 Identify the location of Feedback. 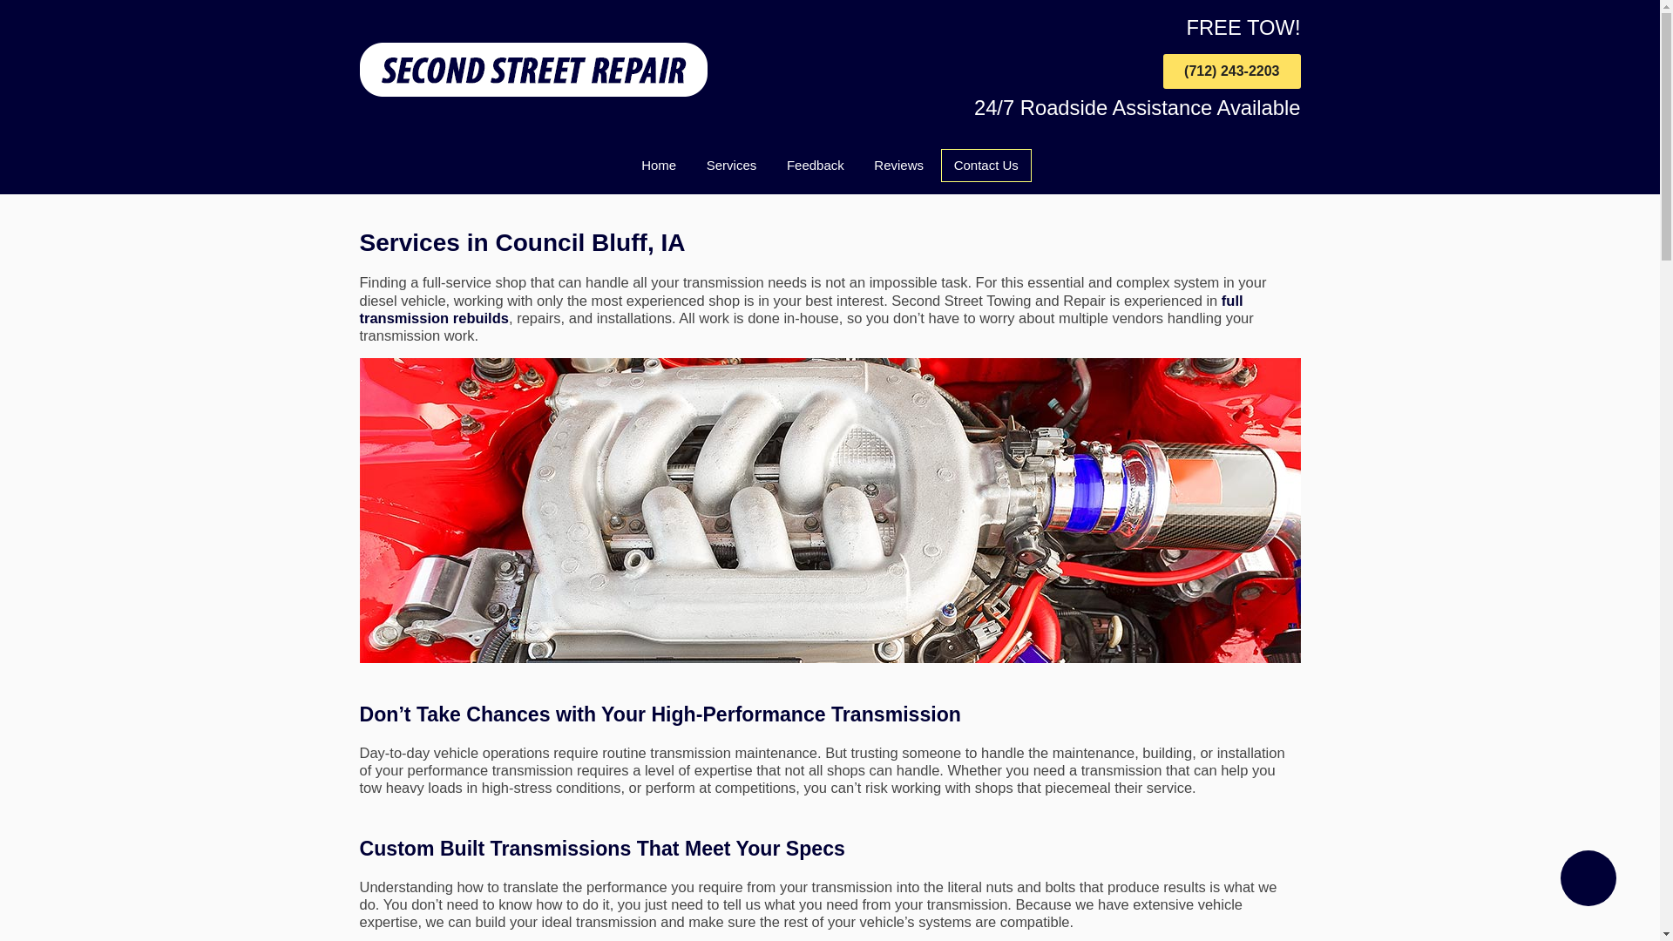
(816, 166).